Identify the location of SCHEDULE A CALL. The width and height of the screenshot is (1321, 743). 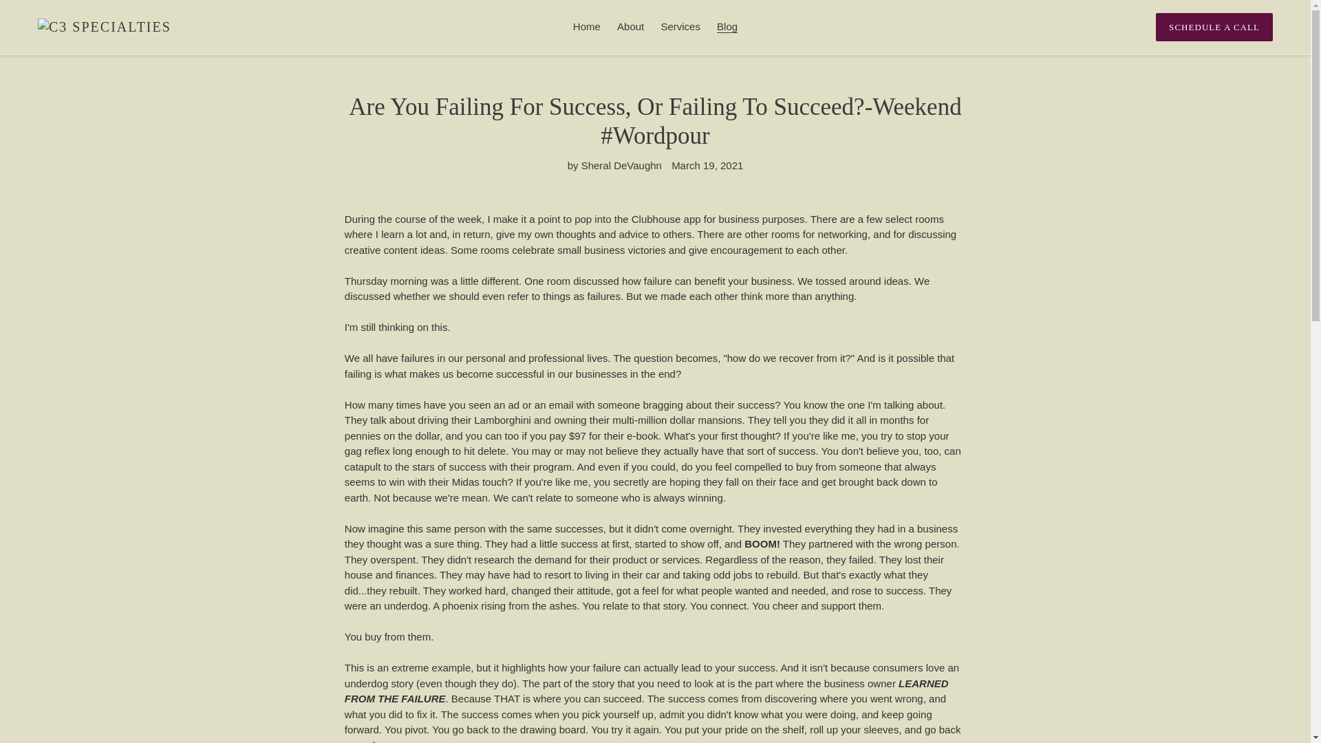
(1214, 27).